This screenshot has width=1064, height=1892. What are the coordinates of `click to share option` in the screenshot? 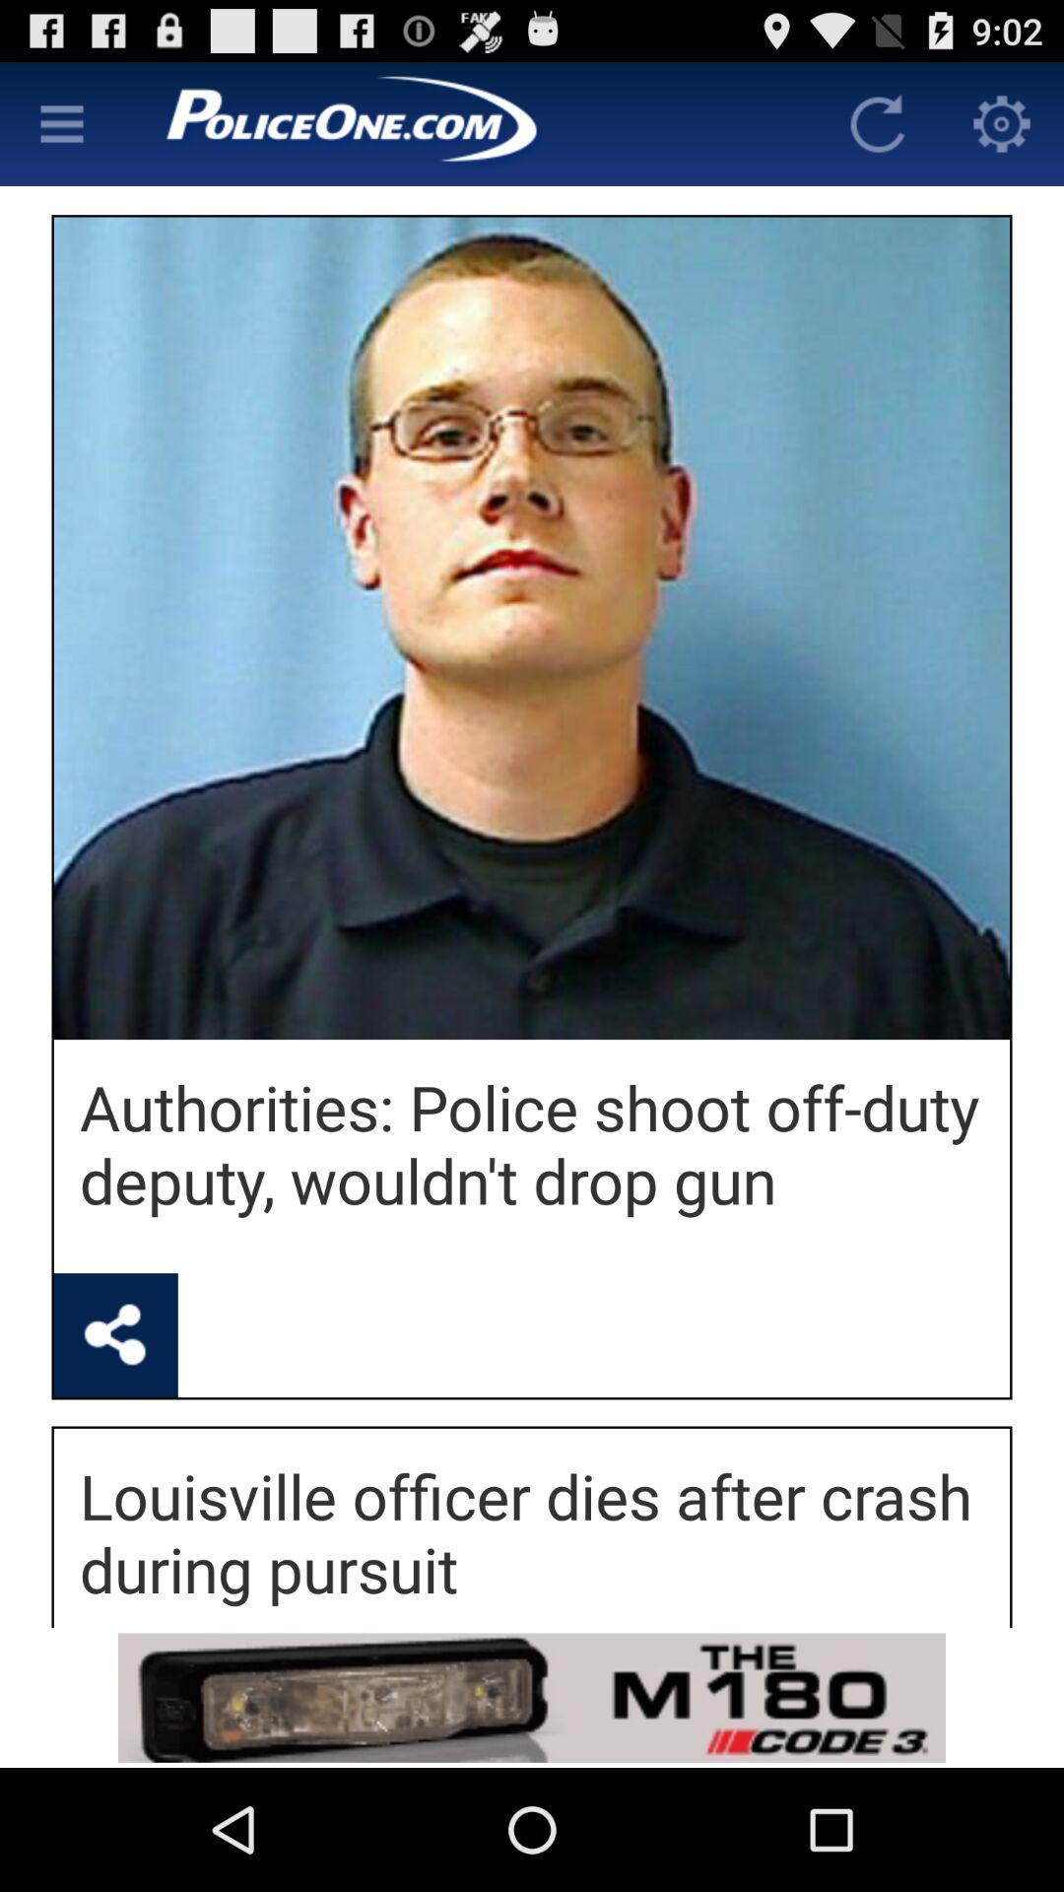 It's located at (115, 1335).